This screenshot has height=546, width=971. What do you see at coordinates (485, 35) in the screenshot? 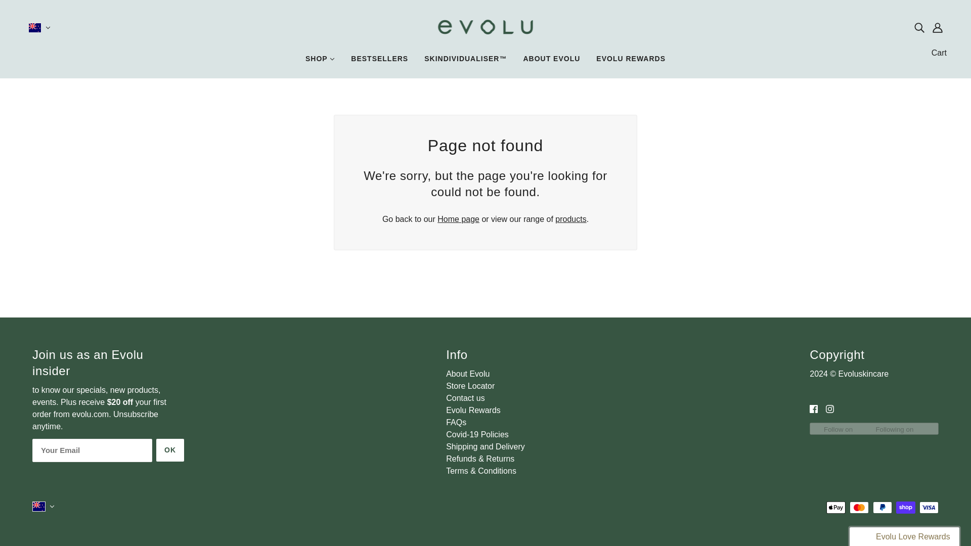
I see `Evolu Skincare` at bounding box center [485, 35].